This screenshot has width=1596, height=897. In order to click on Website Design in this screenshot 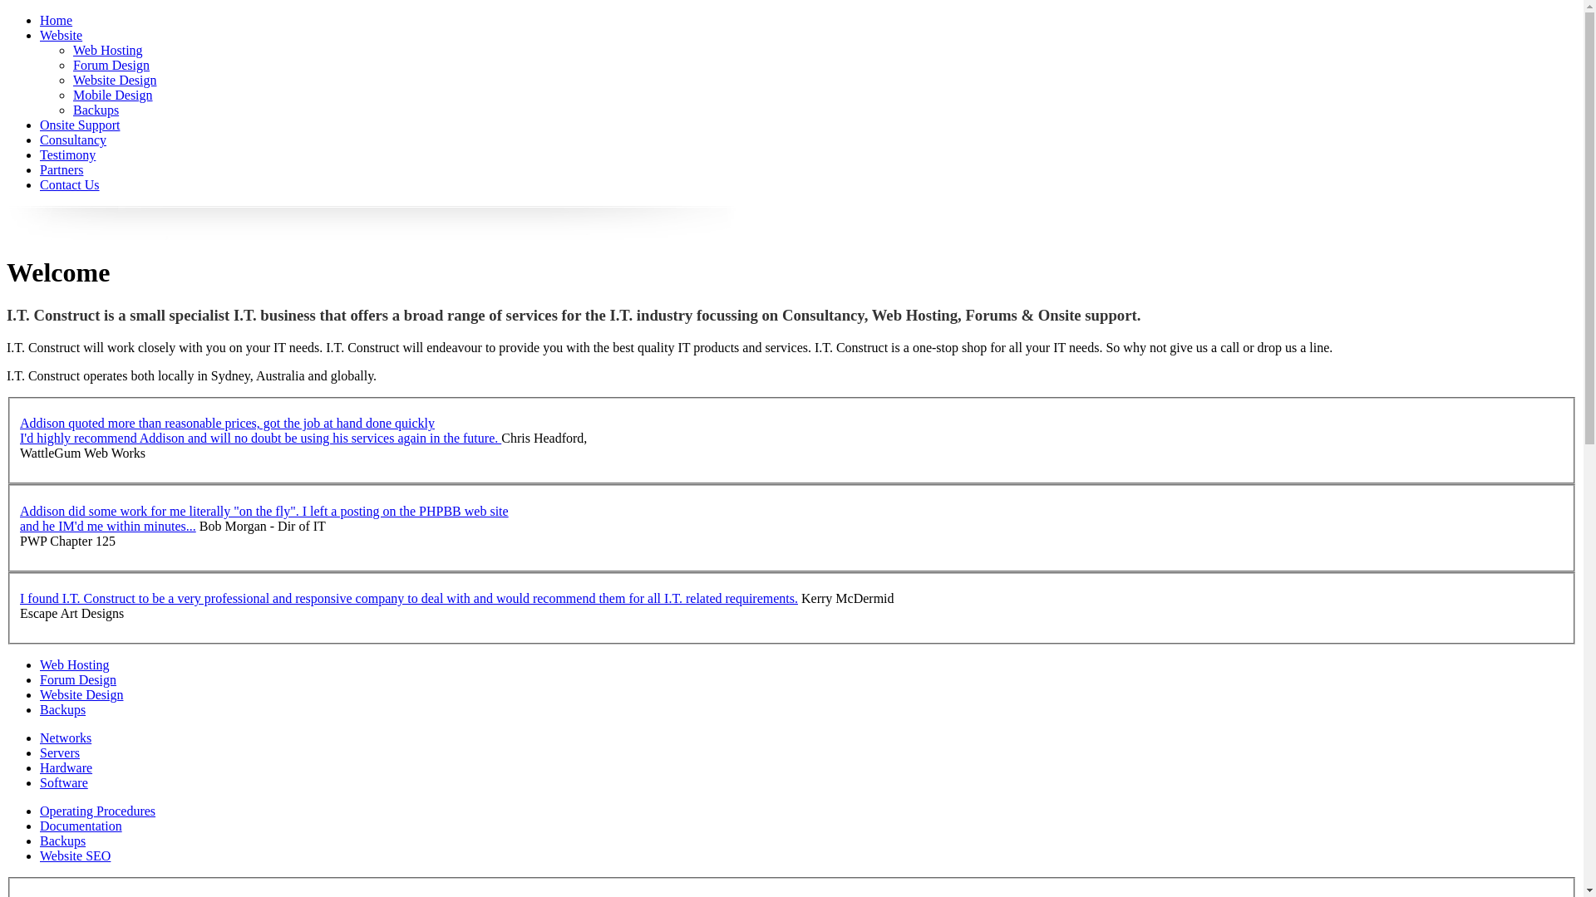, I will do `click(81, 694)`.